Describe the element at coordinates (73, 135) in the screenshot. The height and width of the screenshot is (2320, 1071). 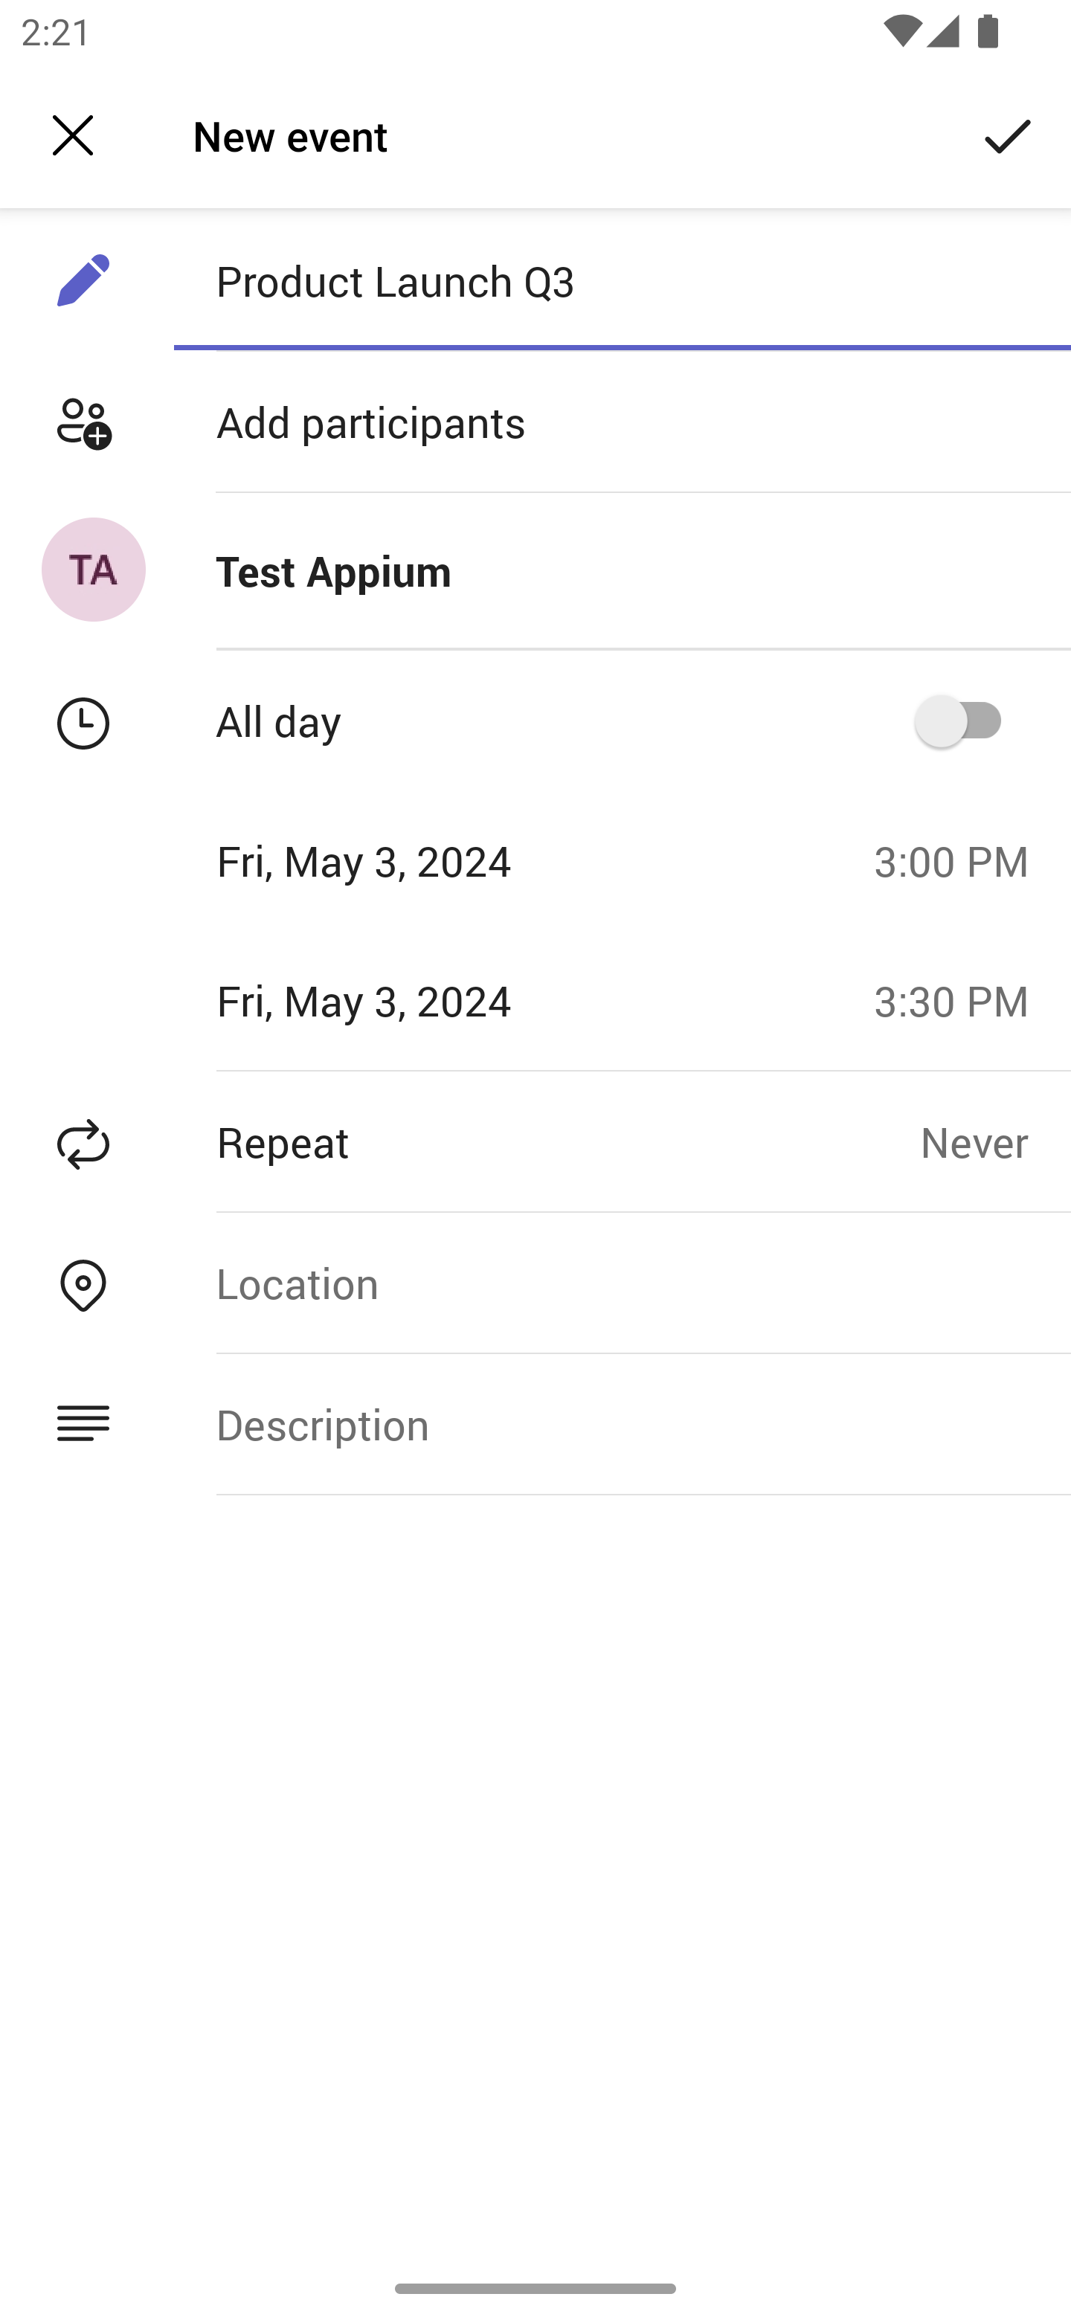
I see `Back` at that location.